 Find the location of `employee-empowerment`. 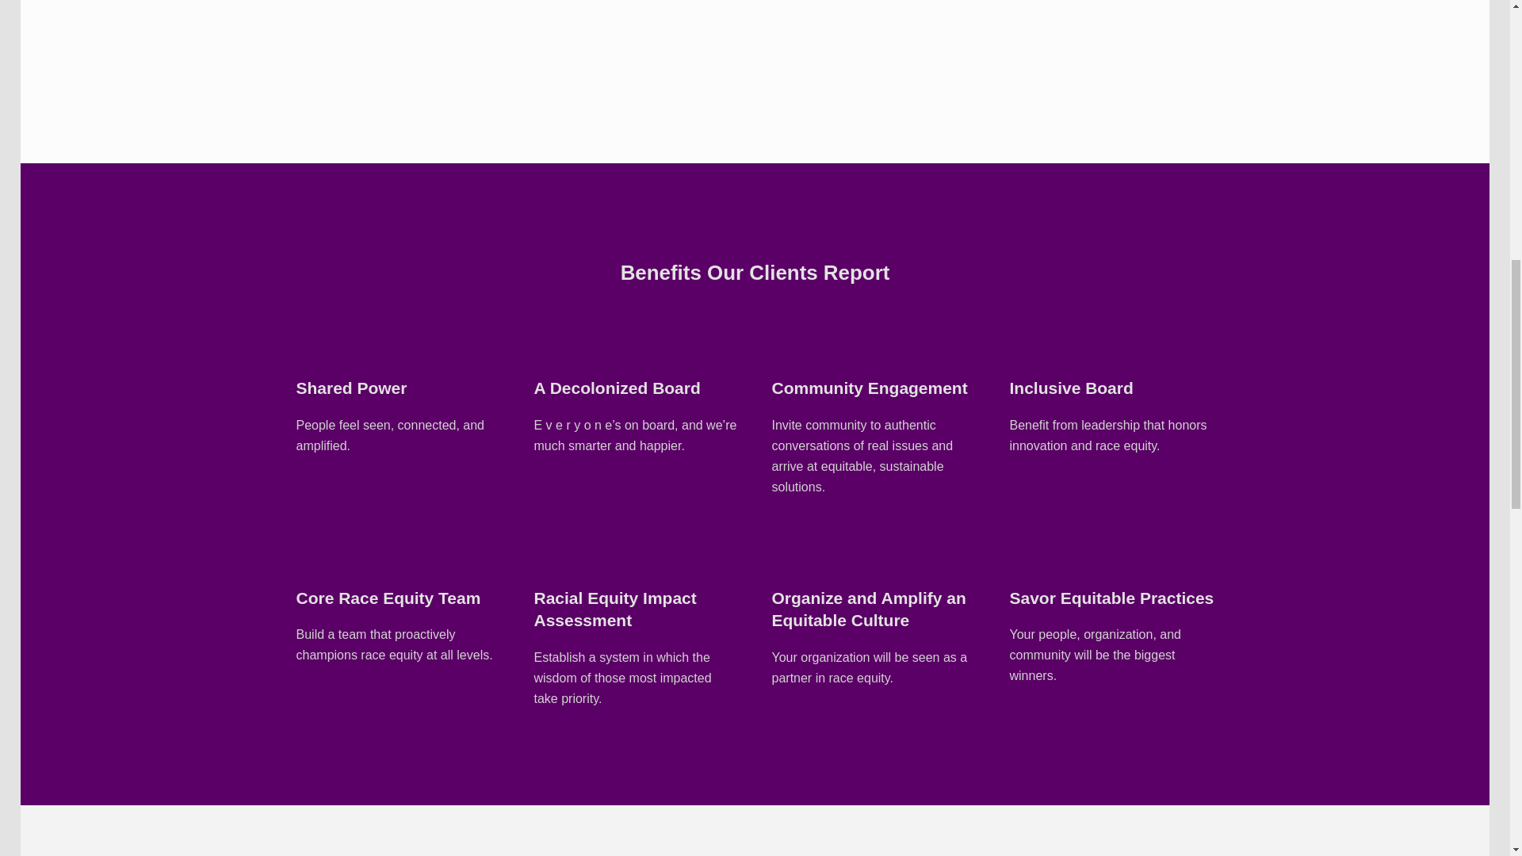

employee-empowerment is located at coordinates (316, 550).